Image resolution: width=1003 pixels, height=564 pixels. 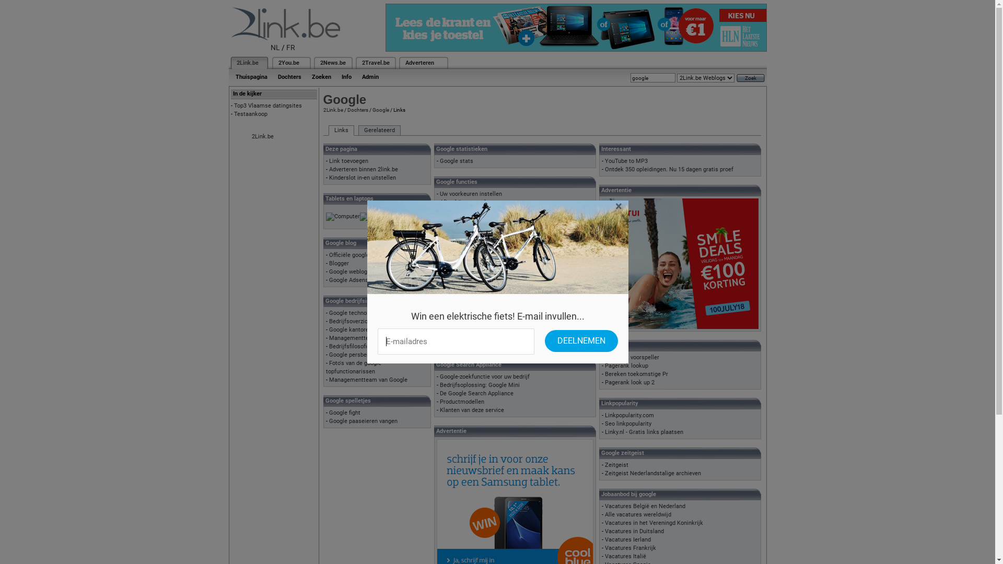 What do you see at coordinates (629, 416) in the screenshot?
I see `Linkpopularity.com` at bounding box center [629, 416].